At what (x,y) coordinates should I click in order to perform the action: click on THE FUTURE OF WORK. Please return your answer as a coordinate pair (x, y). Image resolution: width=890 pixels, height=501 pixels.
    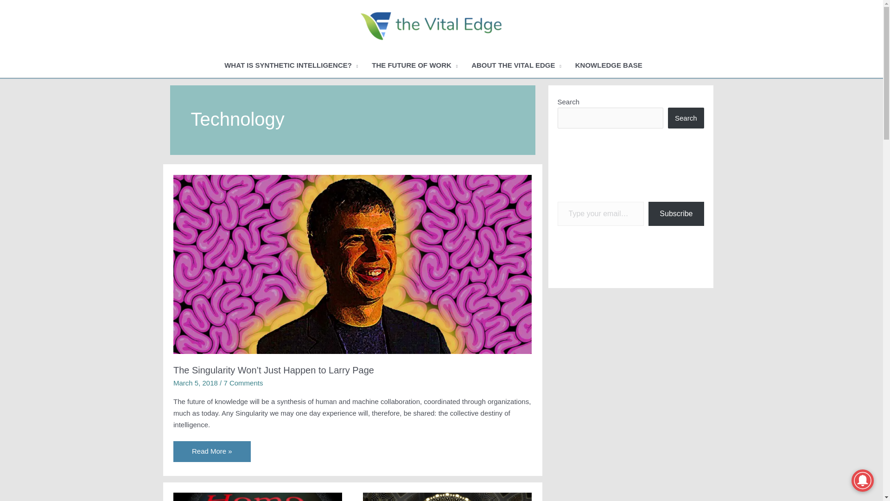
    Looking at the image, I should click on (414, 65).